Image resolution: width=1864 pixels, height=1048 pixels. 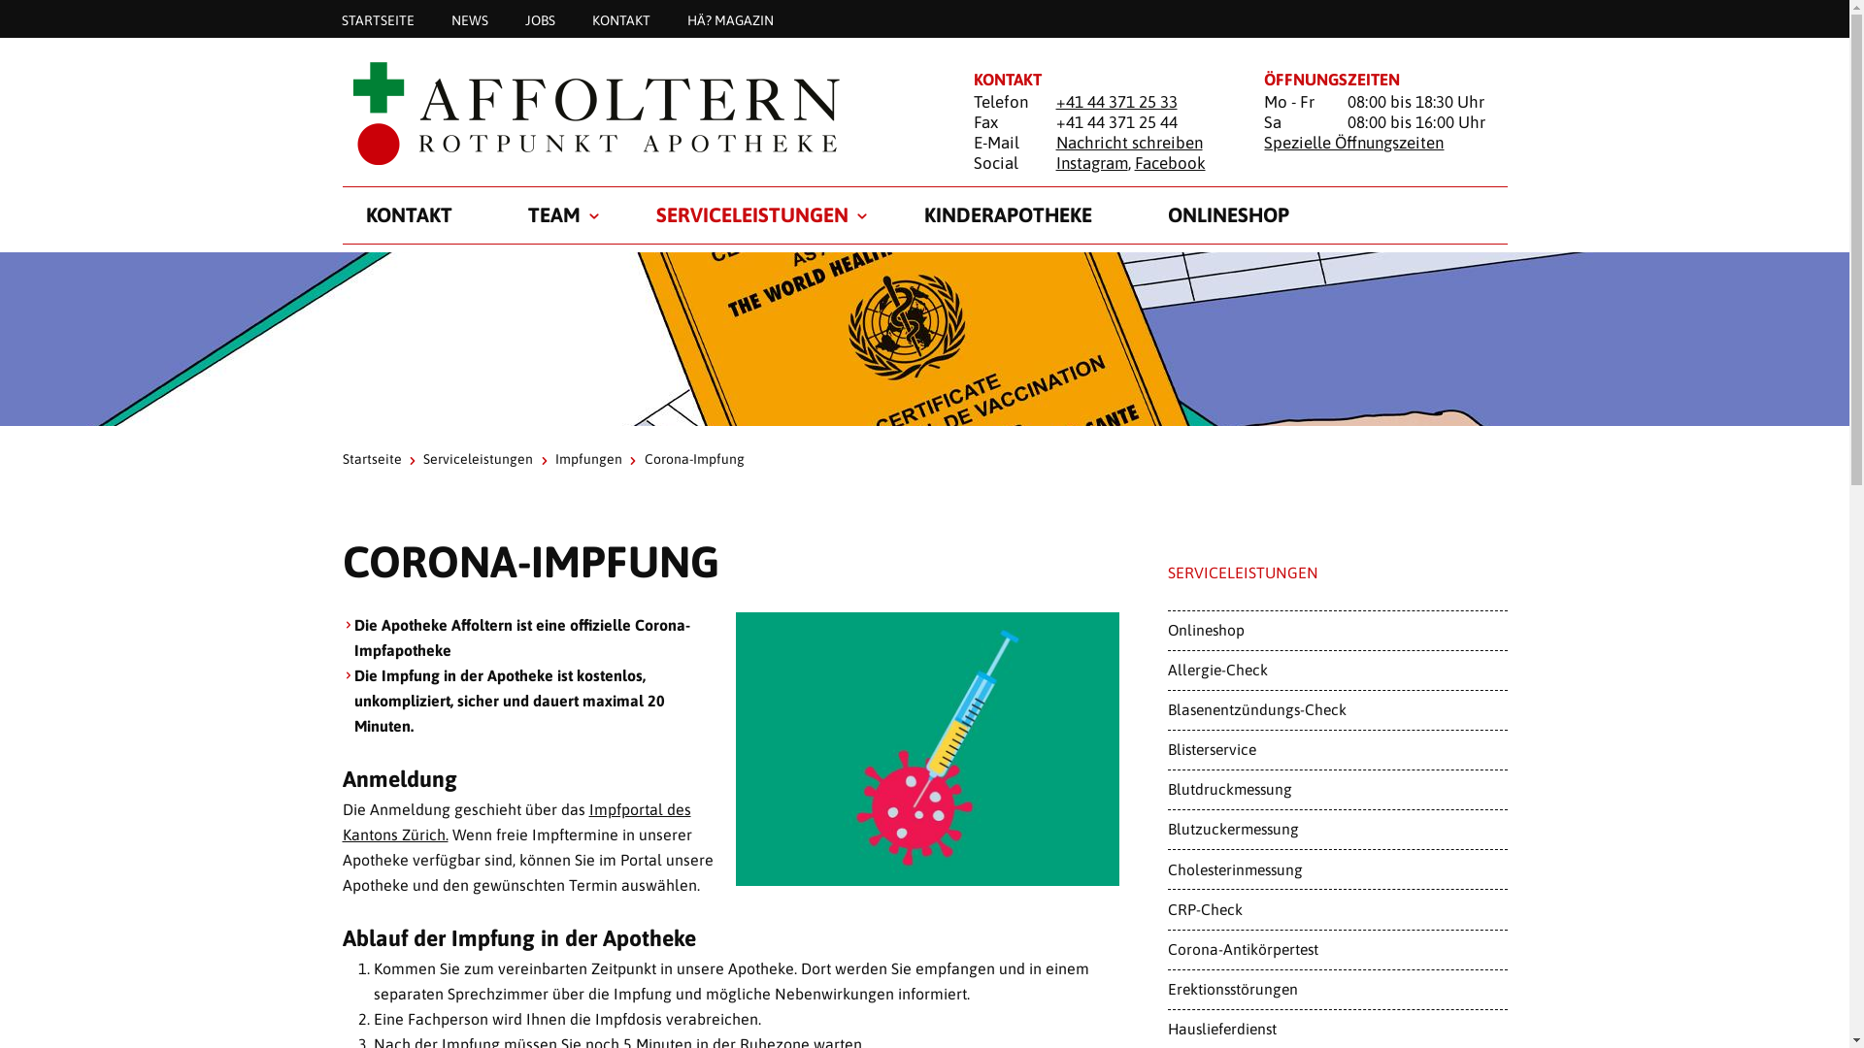 I want to click on NEWS, so click(x=470, y=19).